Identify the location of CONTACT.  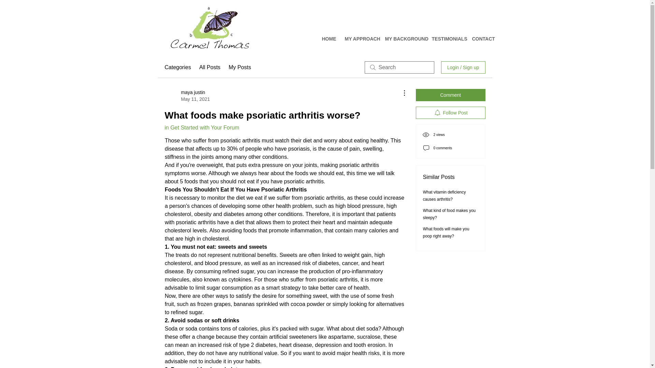
(481, 39).